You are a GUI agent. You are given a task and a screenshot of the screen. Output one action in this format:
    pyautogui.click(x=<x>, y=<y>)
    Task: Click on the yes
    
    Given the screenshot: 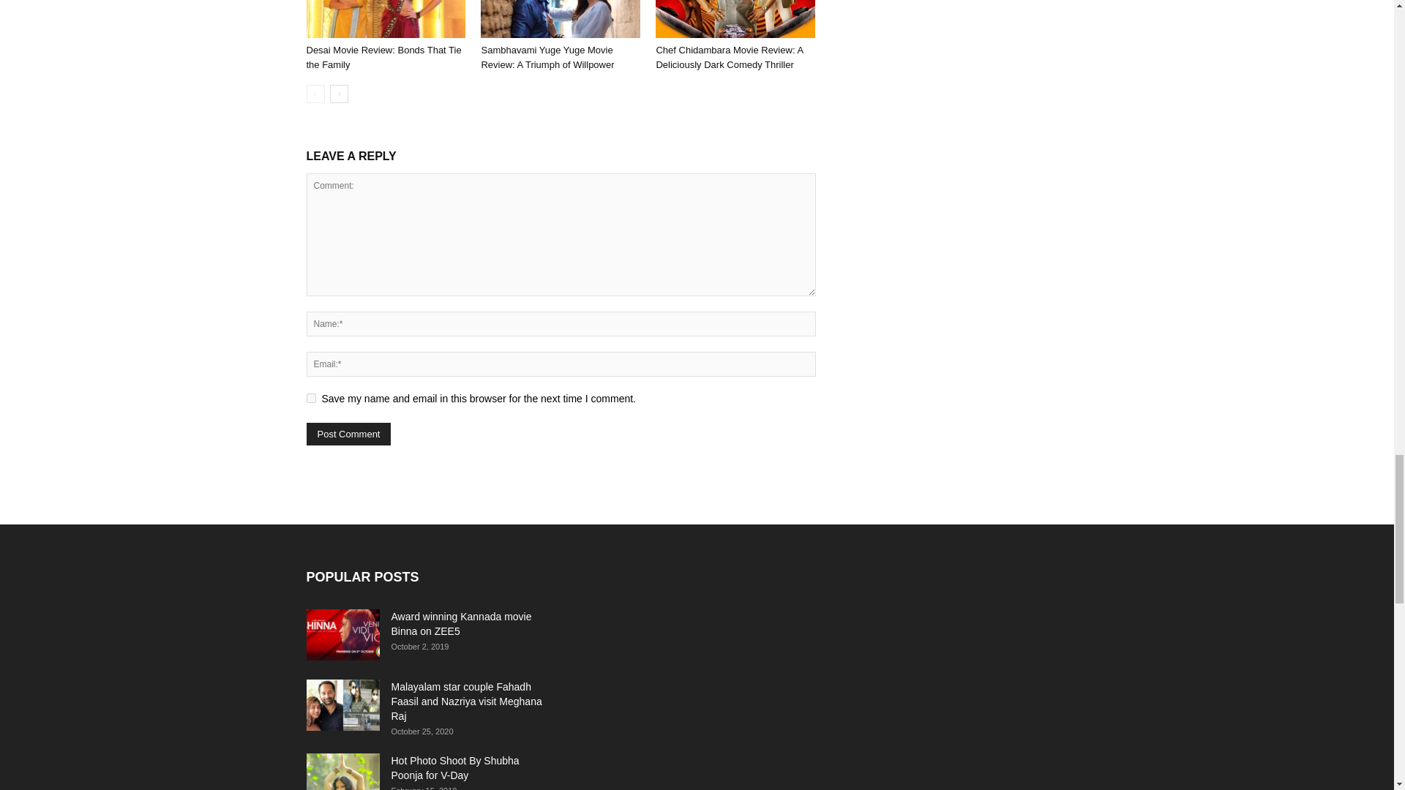 What is the action you would take?
    pyautogui.click(x=310, y=398)
    